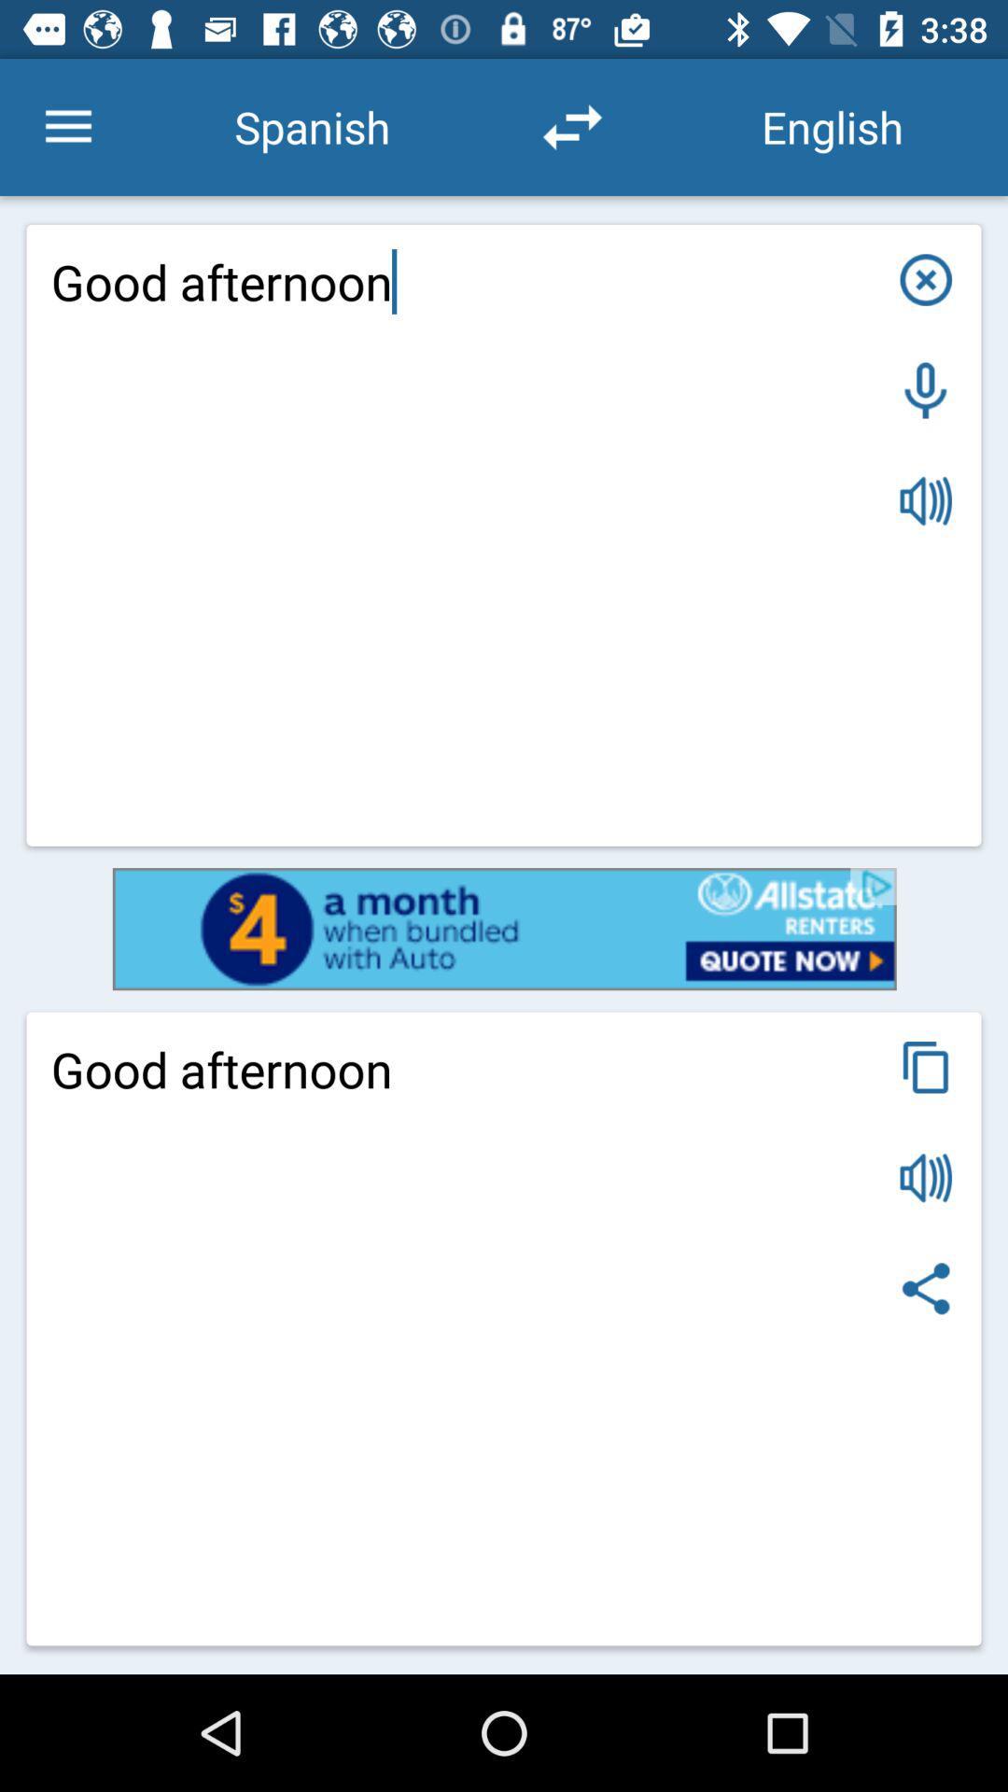  Describe the element at coordinates (926, 500) in the screenshot. I see `on speaker` at that location.